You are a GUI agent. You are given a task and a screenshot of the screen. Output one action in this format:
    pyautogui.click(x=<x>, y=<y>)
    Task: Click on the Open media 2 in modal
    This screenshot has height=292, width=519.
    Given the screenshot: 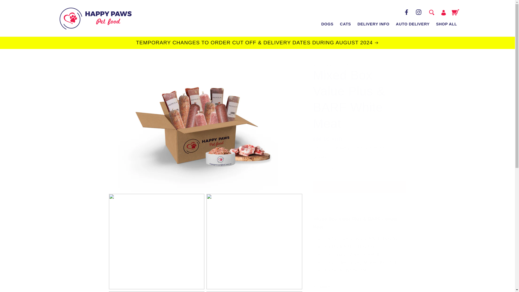 What is the action you would take?
    pyautogui.click(x=156, y=242)
    